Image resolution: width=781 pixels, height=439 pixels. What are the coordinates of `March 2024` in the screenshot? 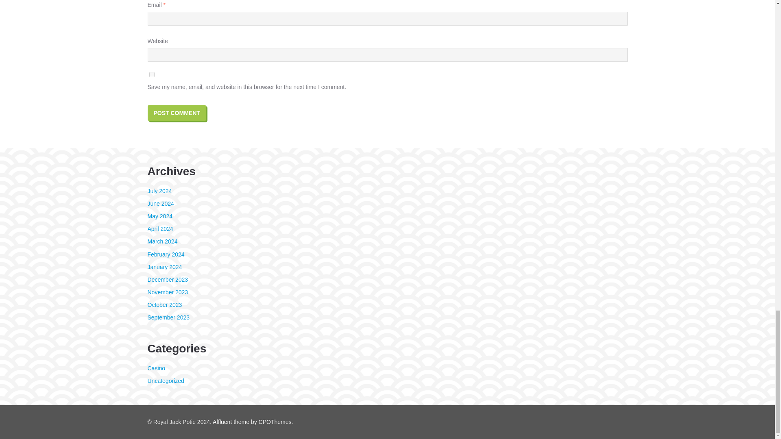 It's located at (162, 241).